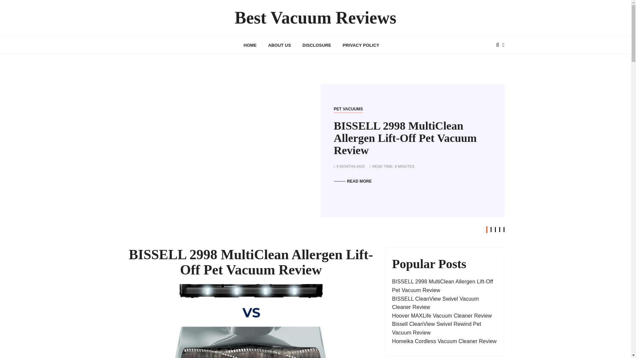  What do you see at coordinates (353, 181) in the screenshot?
I see `READ MORE` at bounding box center [353, 181].